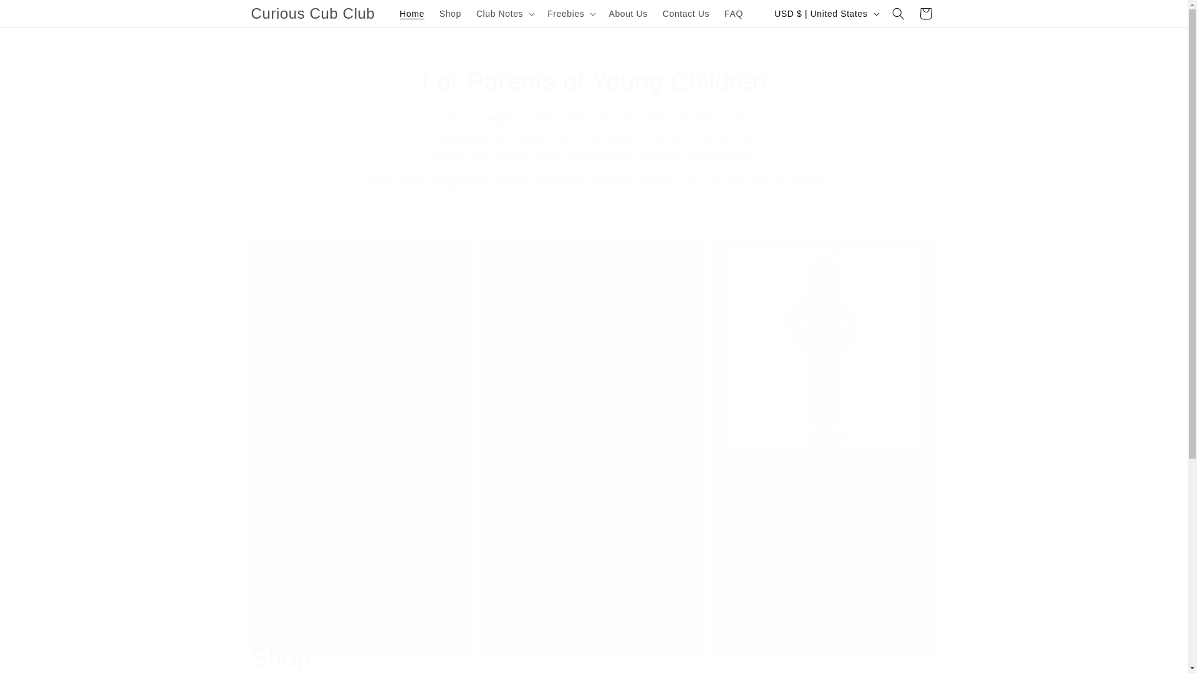  I want to click on Shop, so click(450, 14).